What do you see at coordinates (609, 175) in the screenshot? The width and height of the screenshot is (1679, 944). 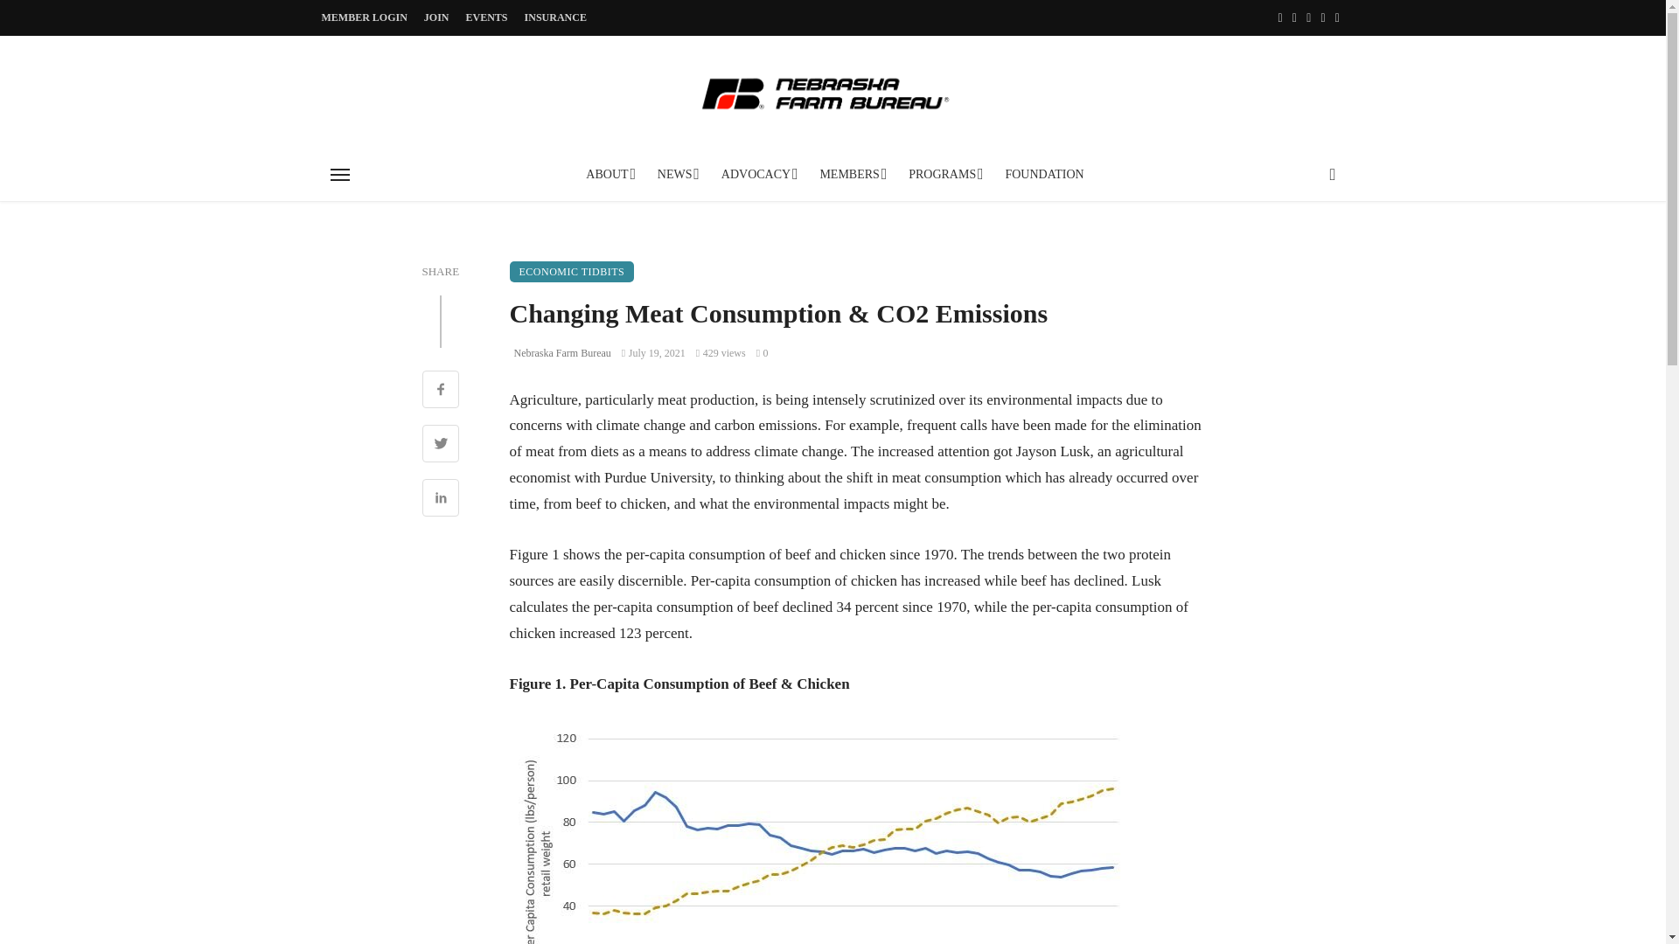 I see `ABOUT` at bounding box center [609, 175].